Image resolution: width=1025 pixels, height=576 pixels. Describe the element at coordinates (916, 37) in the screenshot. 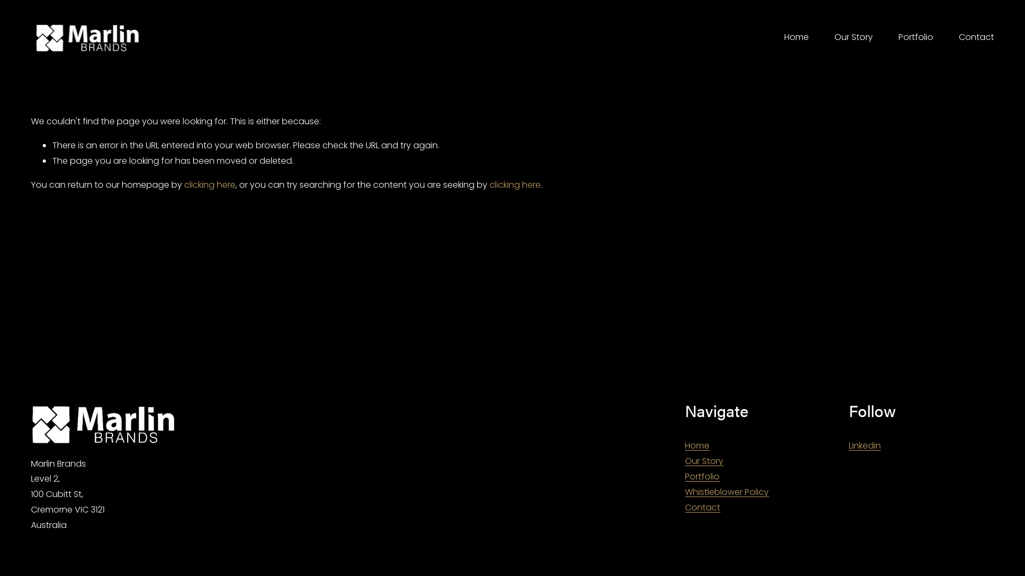

I see `Portfolio` at that location.